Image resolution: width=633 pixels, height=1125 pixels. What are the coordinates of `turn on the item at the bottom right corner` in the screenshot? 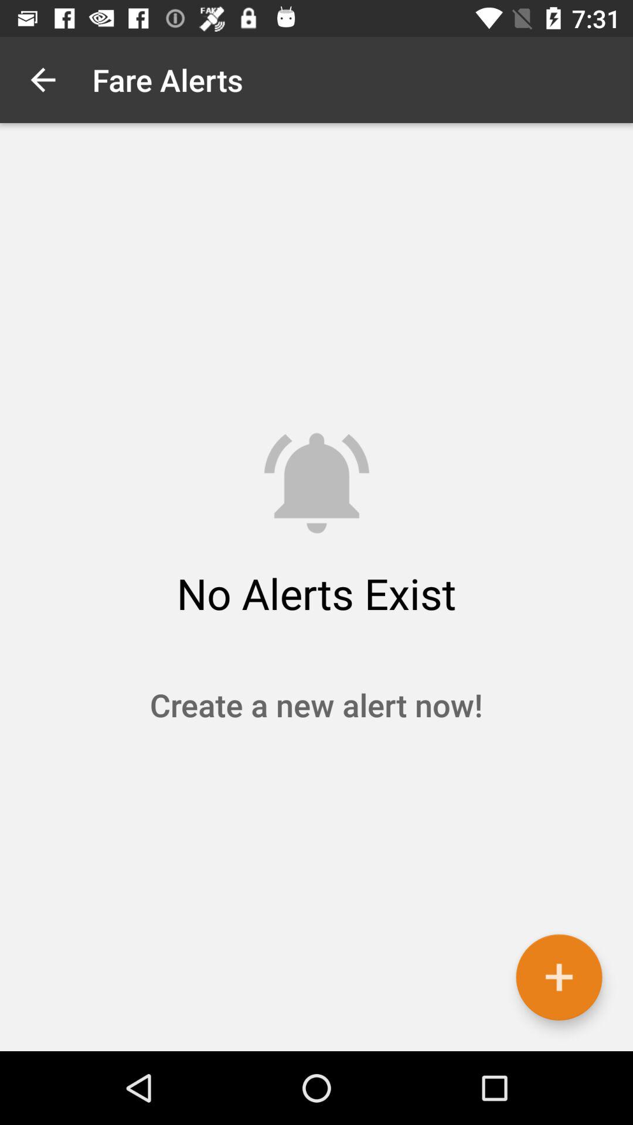 It's located at (559, 977).